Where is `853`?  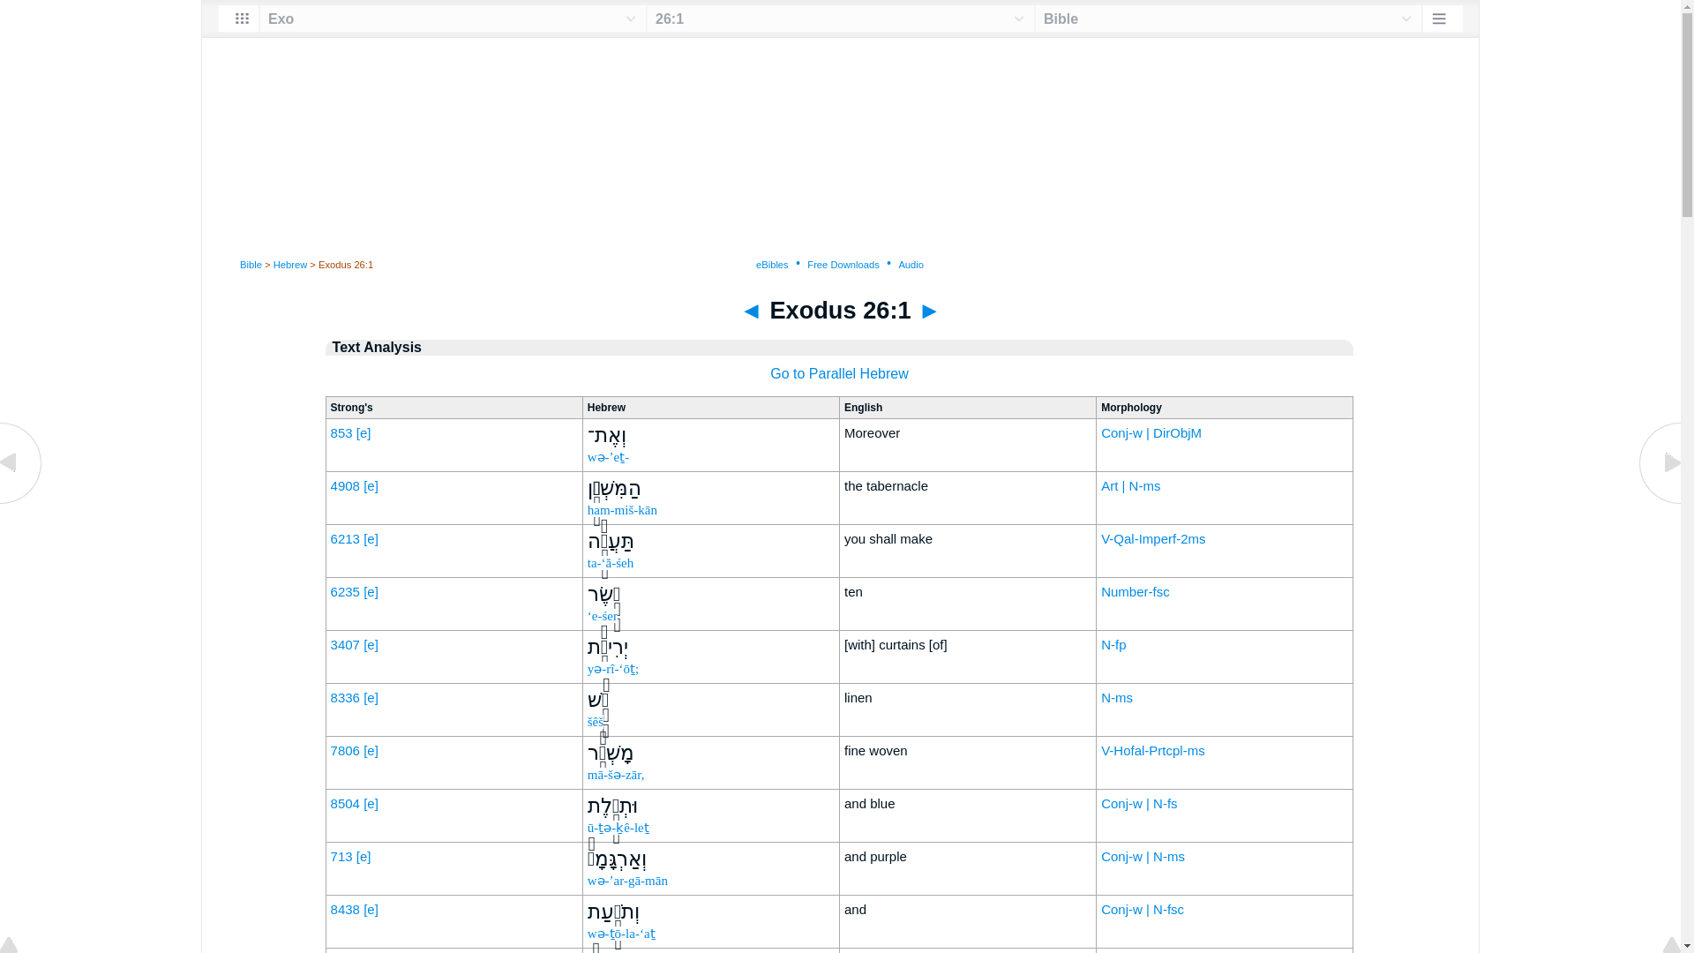 853 is located at coordinates (341, 432).